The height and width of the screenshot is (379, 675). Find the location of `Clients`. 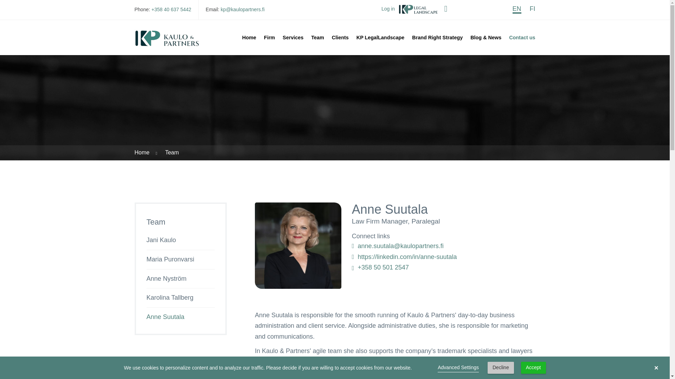

Clients is located at coordinates (340, 37).